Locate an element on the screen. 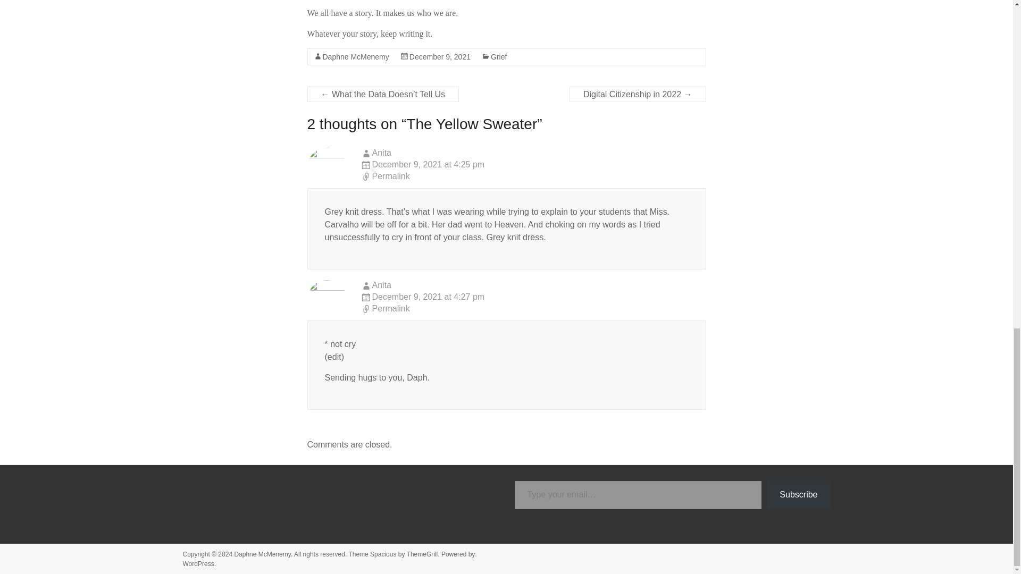 This screenshot has width=1021, height=574. Subscribe is located at coordinates (798, 495).